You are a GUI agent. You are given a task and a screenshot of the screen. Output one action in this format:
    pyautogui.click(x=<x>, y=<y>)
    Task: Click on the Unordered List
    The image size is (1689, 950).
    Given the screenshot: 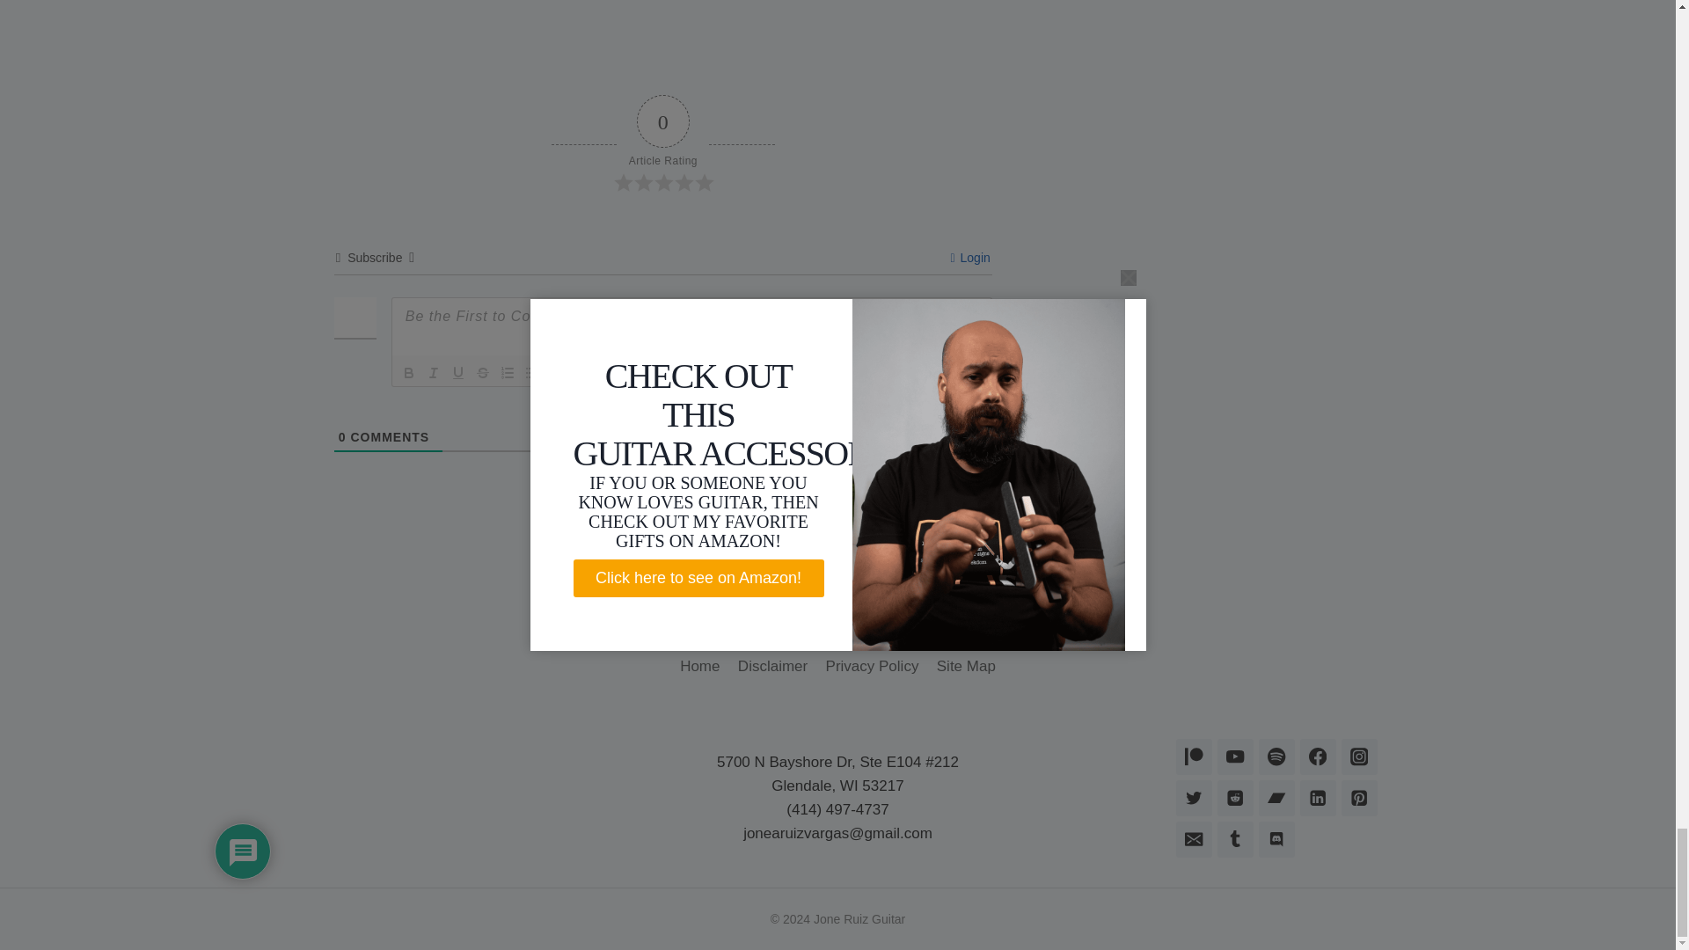 What is the action you would take?
    pyautogui.click(x=531, y=373)
    